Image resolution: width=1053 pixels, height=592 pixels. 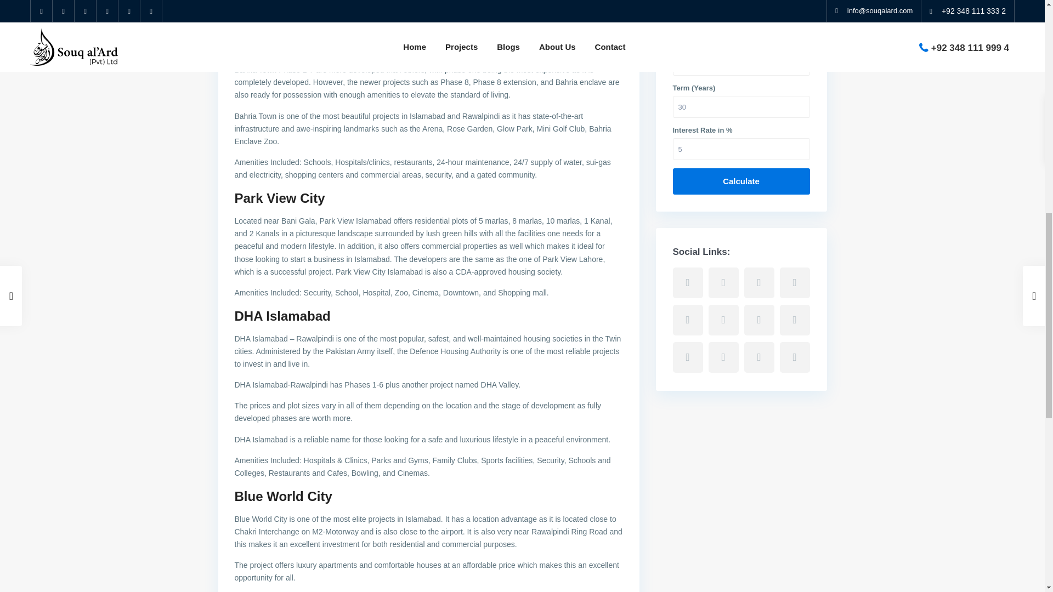 I want to click on 5, so click(x=741, y=149).